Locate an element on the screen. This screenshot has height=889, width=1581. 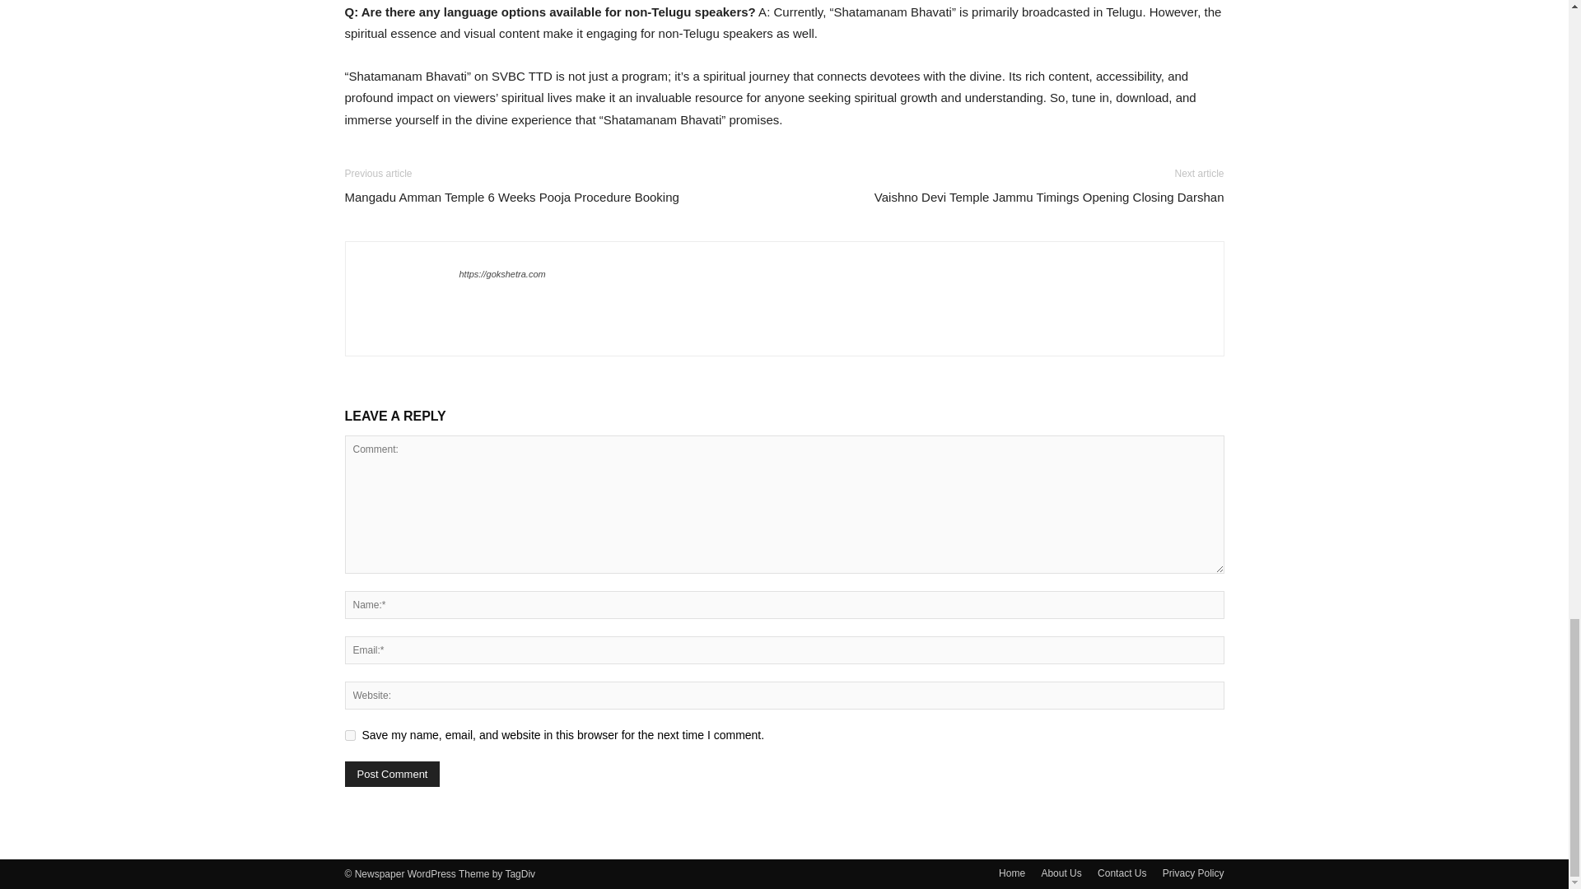
About Us is located at coordinates (1061, 873).